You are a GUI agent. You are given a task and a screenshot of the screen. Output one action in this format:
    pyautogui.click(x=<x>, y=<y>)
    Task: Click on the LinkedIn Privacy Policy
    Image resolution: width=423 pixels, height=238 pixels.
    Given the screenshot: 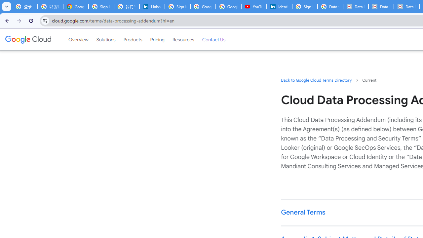 What is the action you would take?
    pyautogui.click(x=152, y=7)
    